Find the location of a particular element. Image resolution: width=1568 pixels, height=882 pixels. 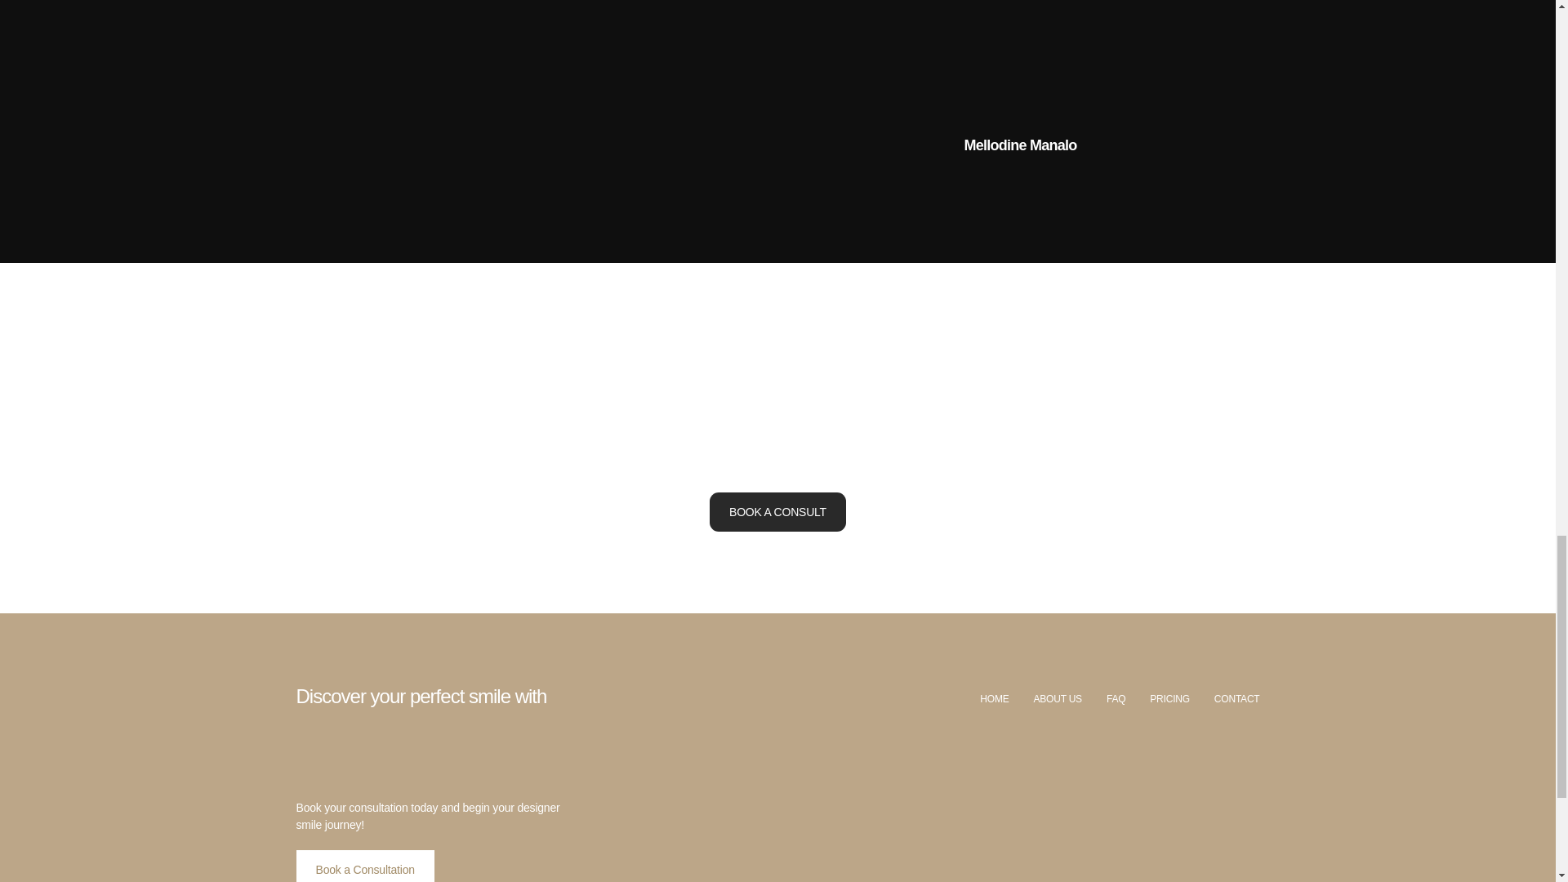

BOOK A CONSULT is located at coordinates (777, 511).